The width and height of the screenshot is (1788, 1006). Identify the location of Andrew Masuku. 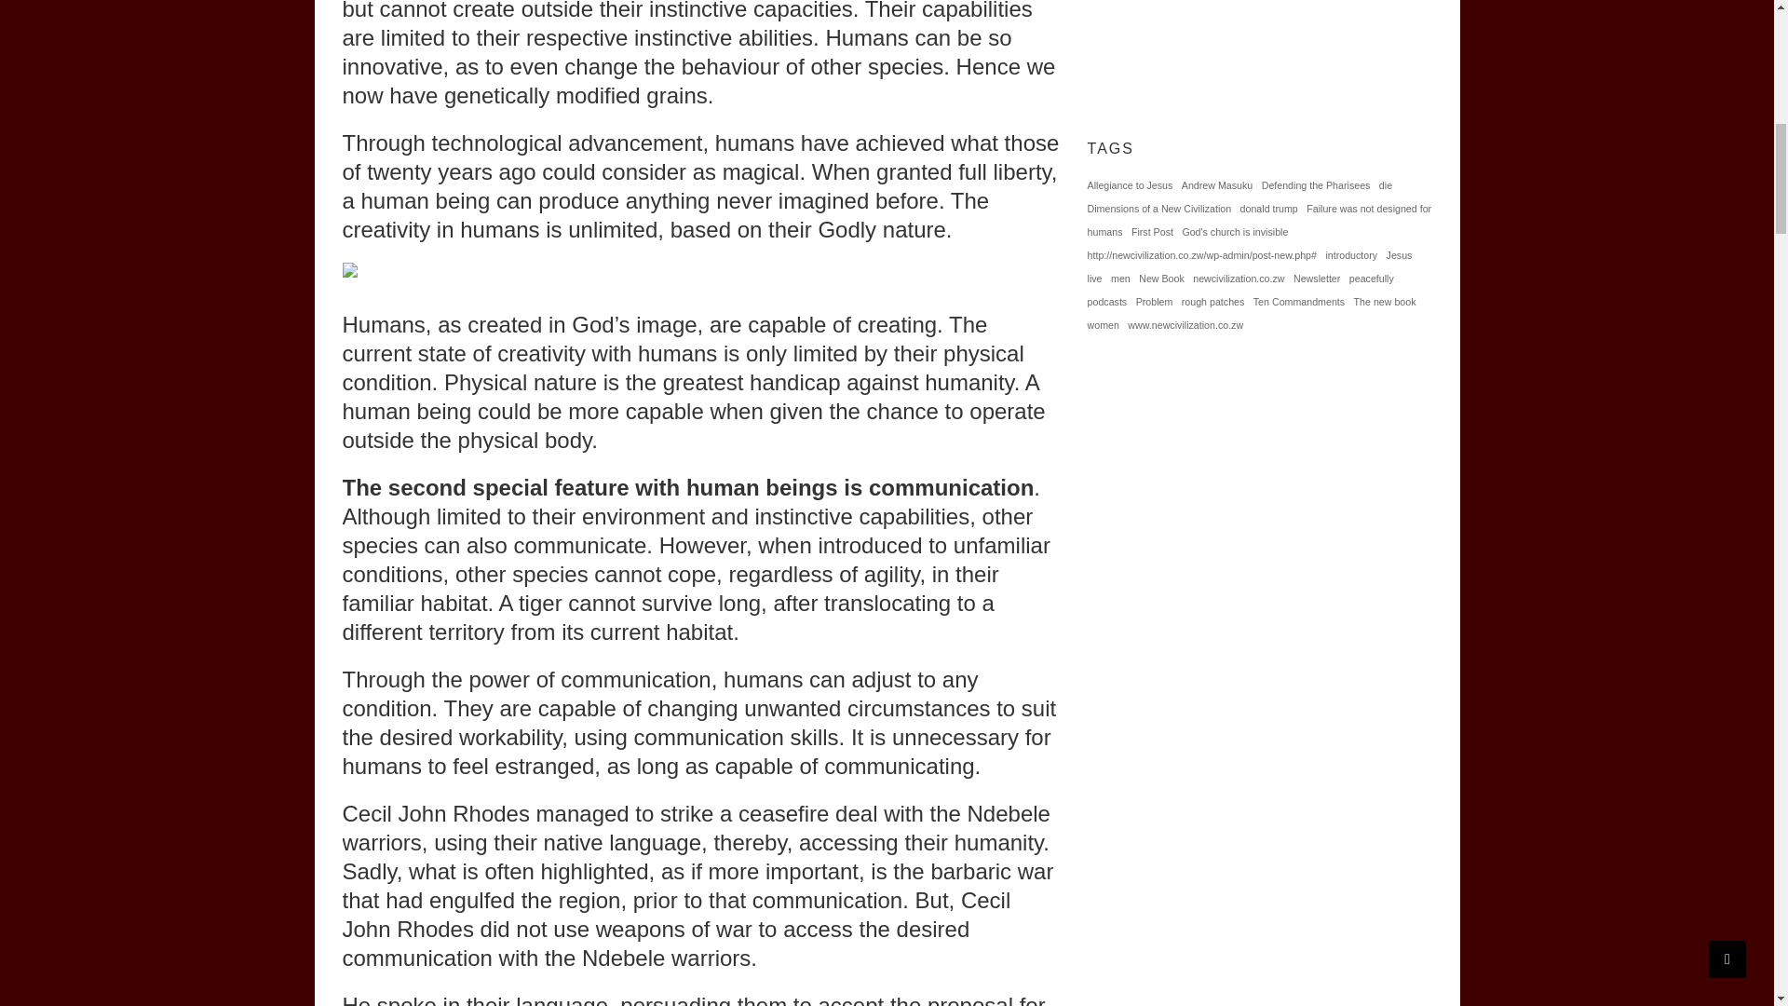
(1217, 184).